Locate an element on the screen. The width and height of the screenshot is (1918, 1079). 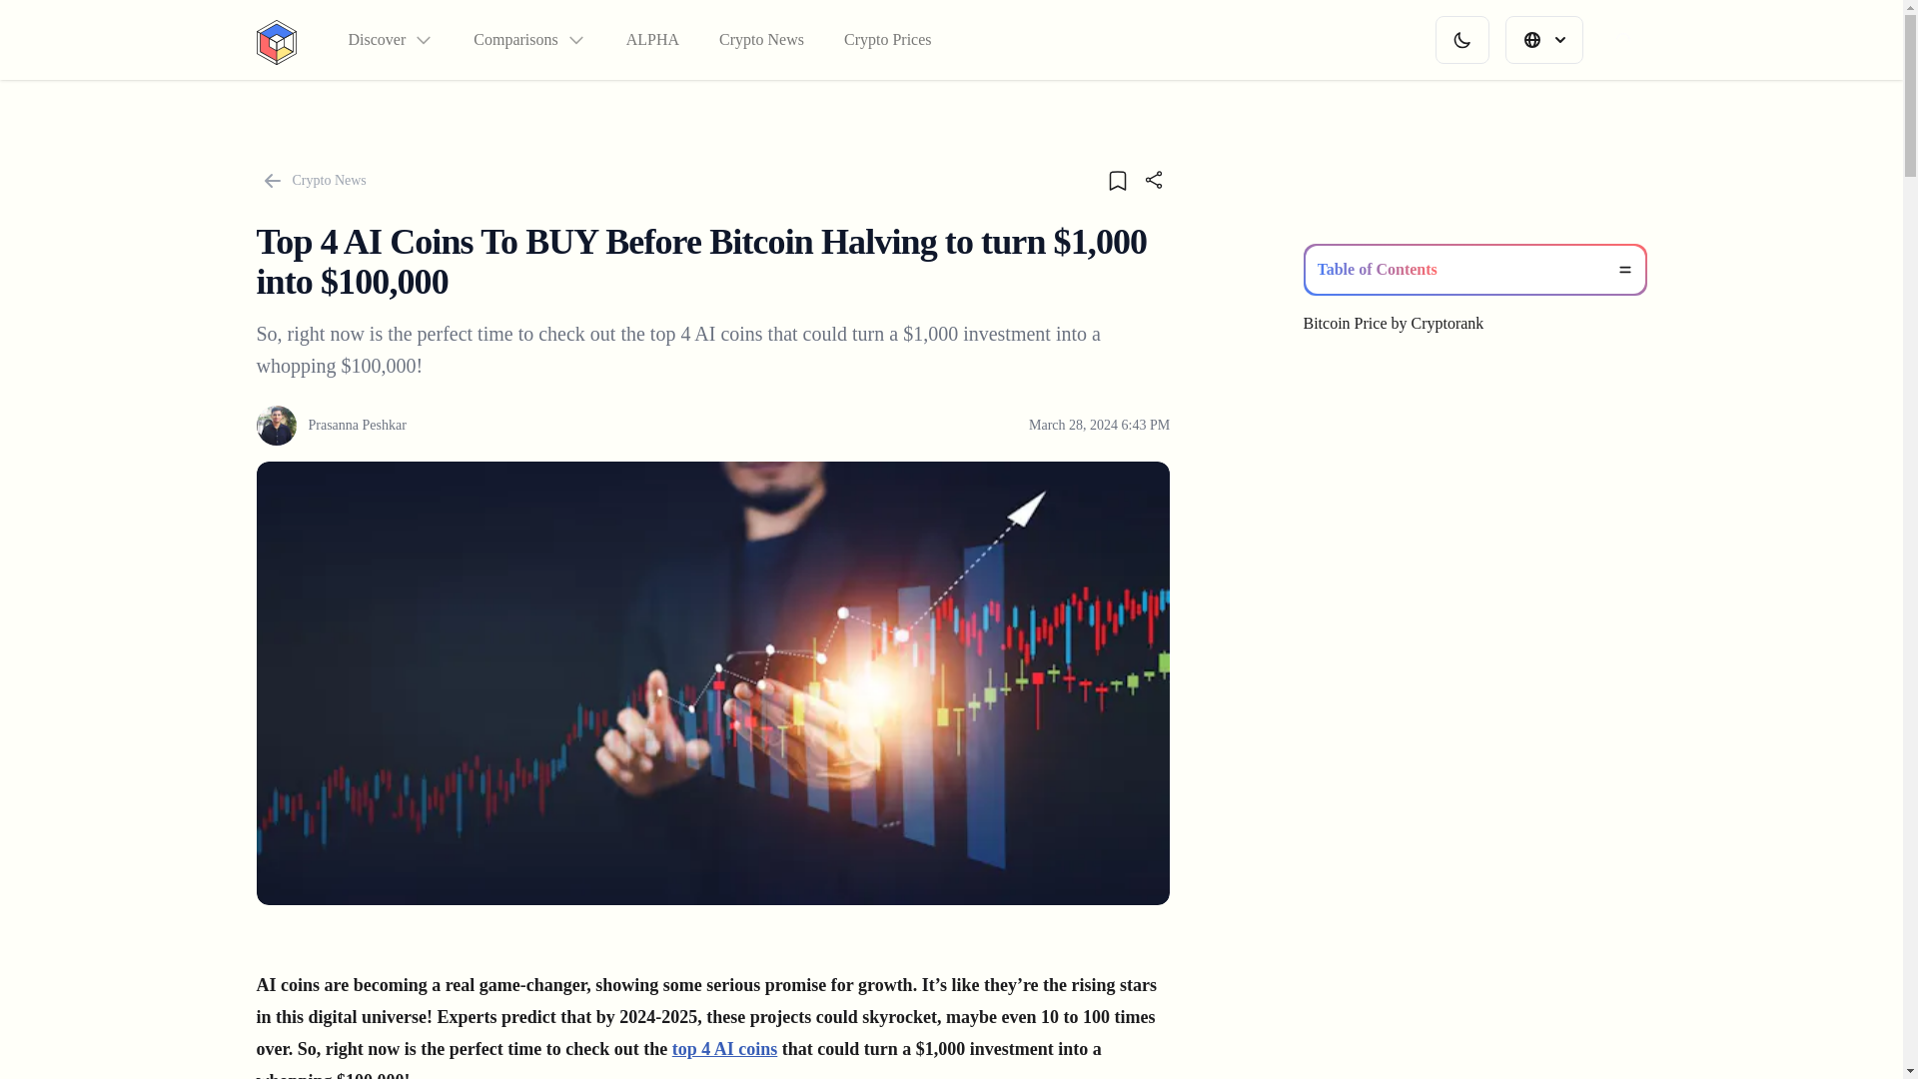
CryptoTicker is located at coordinates (275, 40).